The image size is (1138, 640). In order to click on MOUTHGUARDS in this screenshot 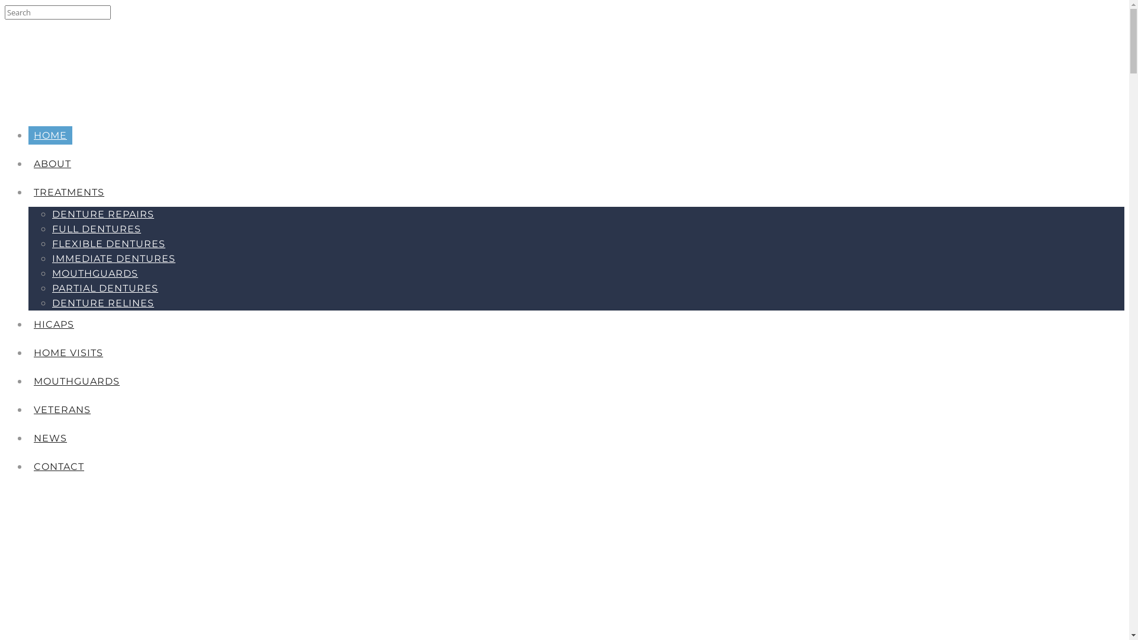, I will do `click(77, 382)`.